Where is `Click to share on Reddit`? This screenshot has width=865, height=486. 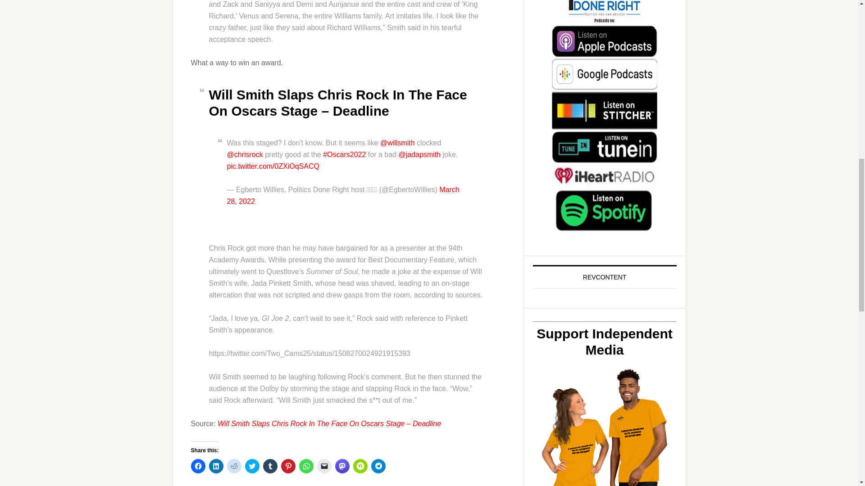 Click to share on Reddit is located at coordinates (234, 466).